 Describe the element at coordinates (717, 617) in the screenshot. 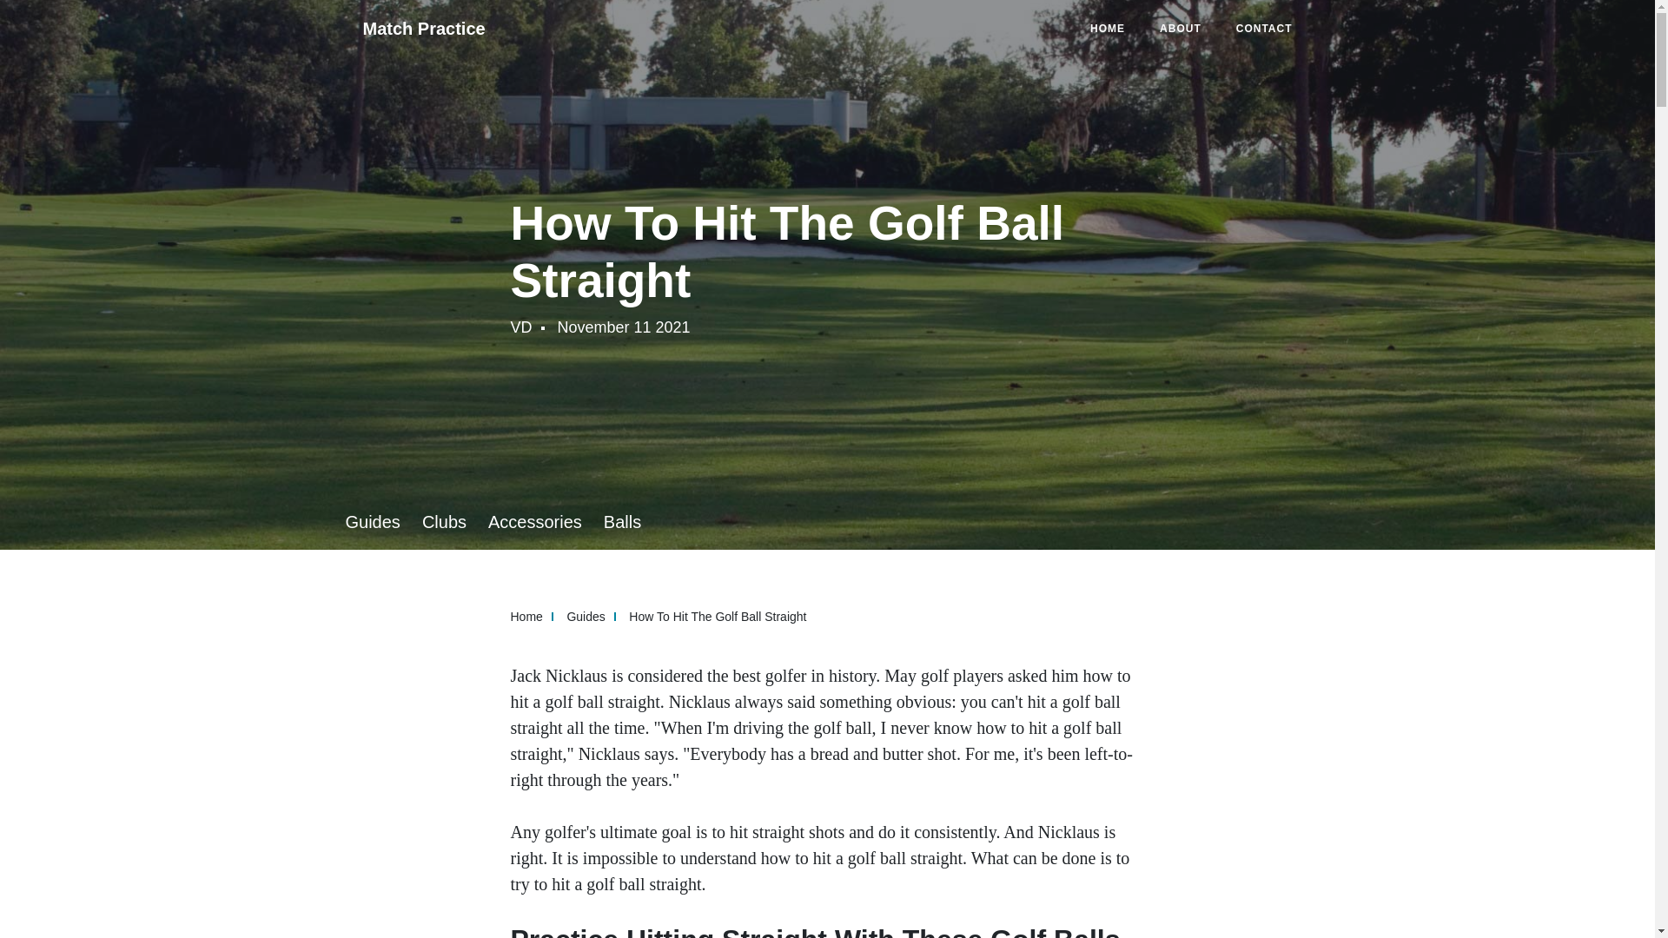

I see `How To Hit The Golf Ball Straight` at that location.